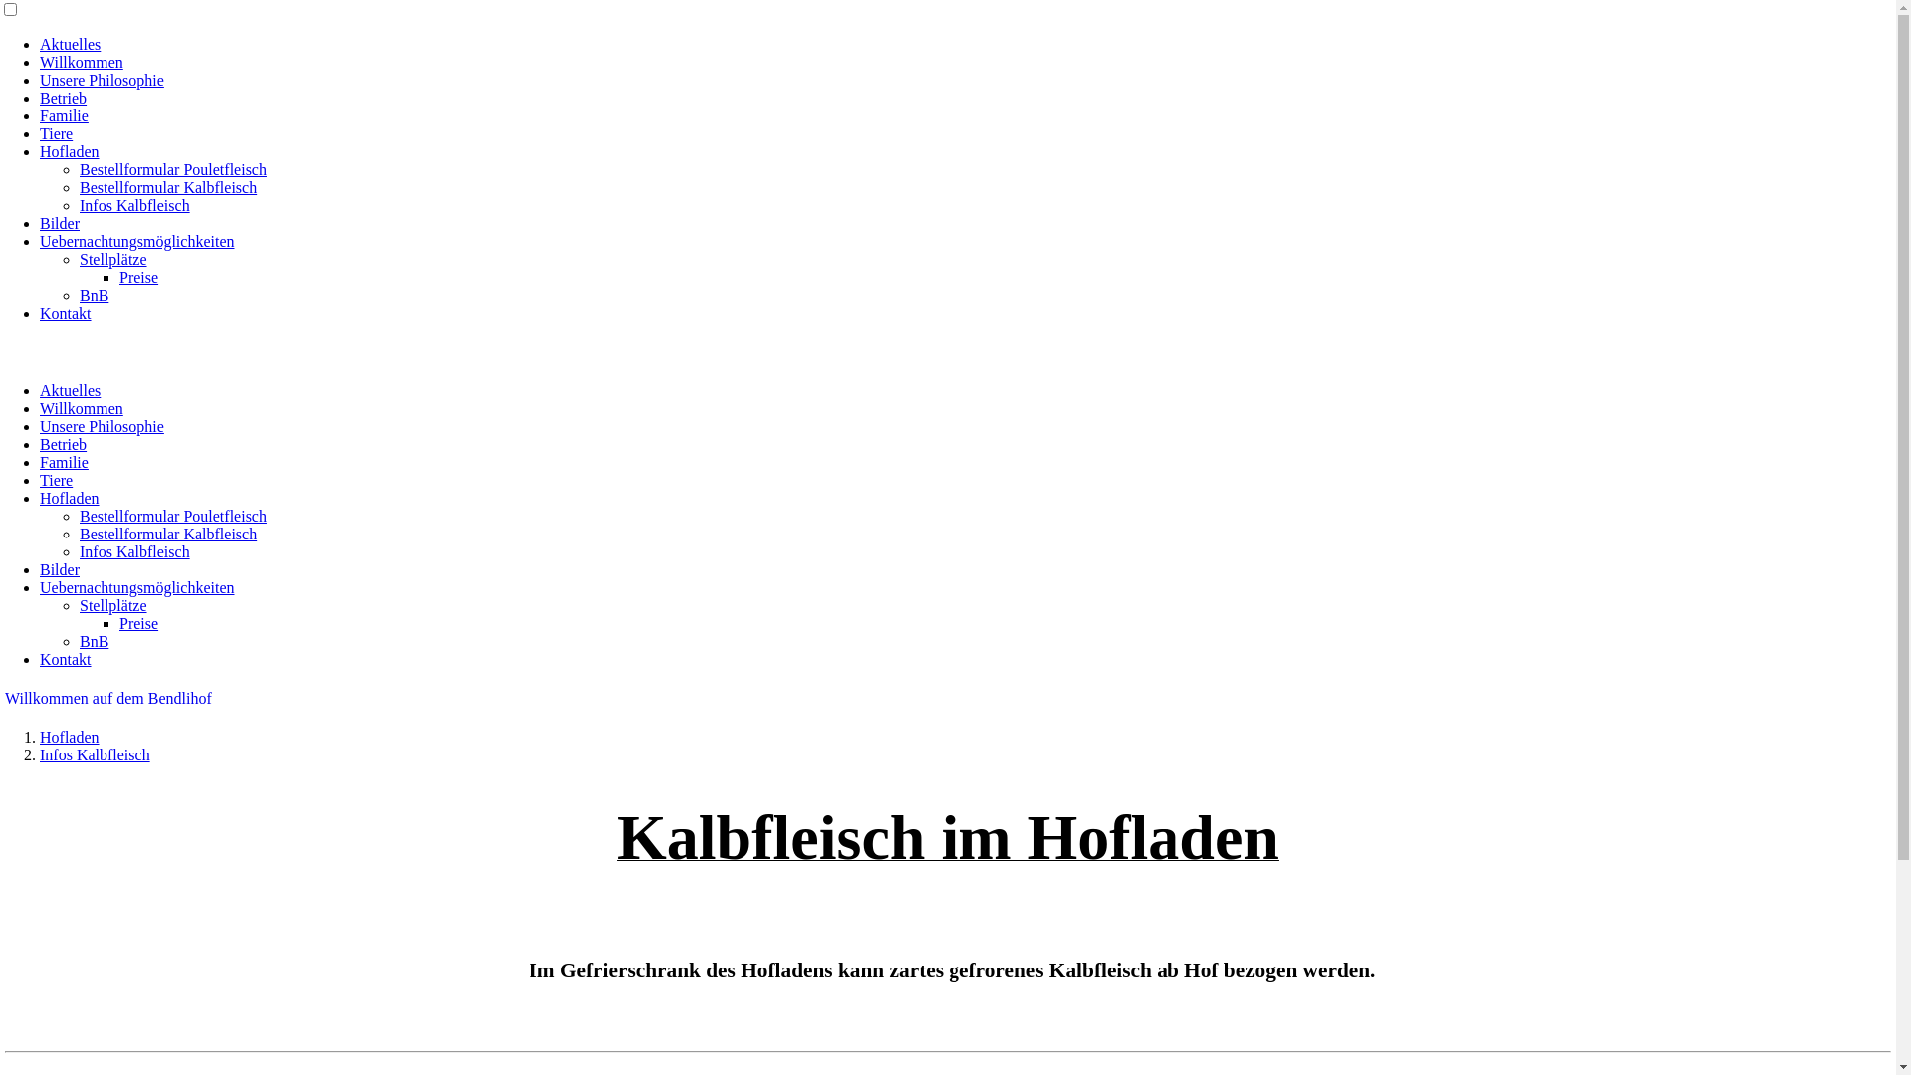  What do you see at coordinates (60, 223) in the screenshot?
I see `Bilder` at bounding box center [60, 223].